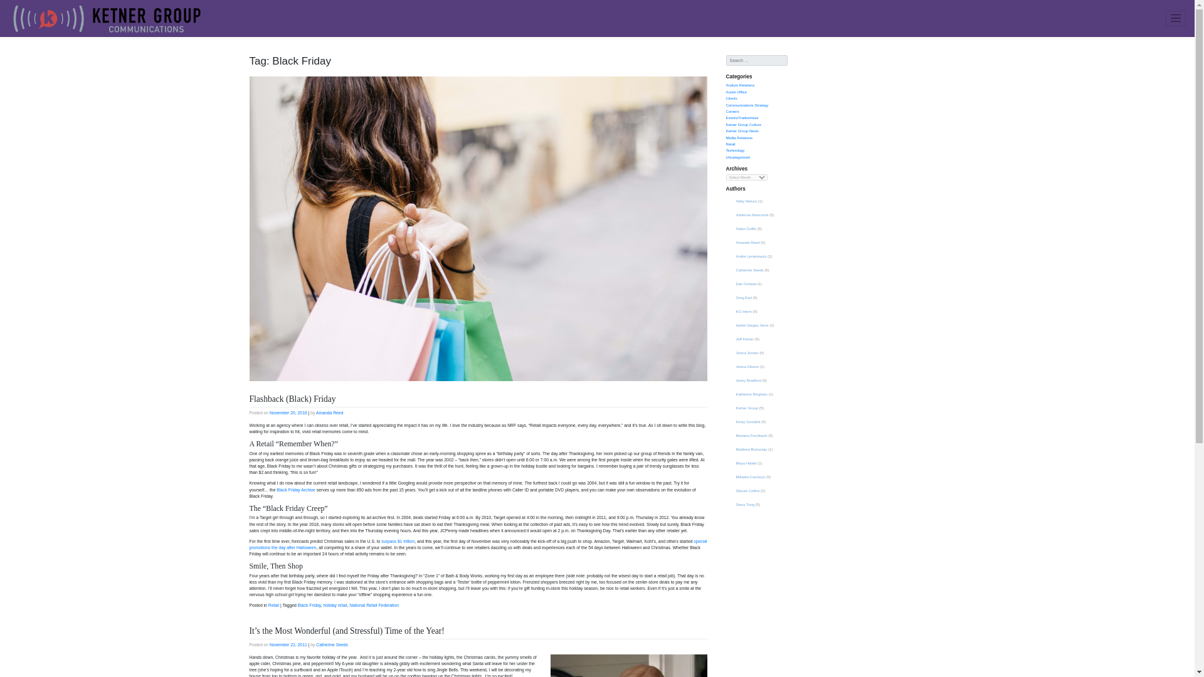  Describe the element at coordinates (309, 605) in the screenshot. I see `Black Friday` at that location.